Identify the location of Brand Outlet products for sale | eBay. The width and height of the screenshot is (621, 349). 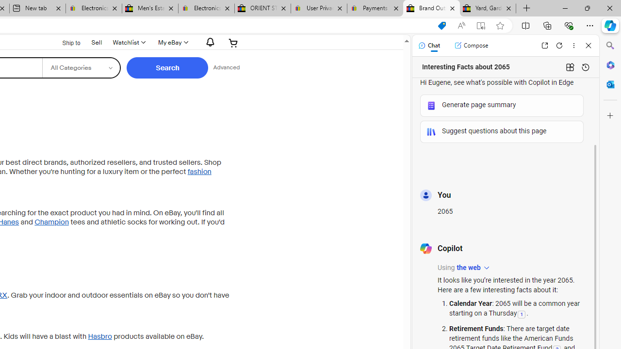
(432, 9).